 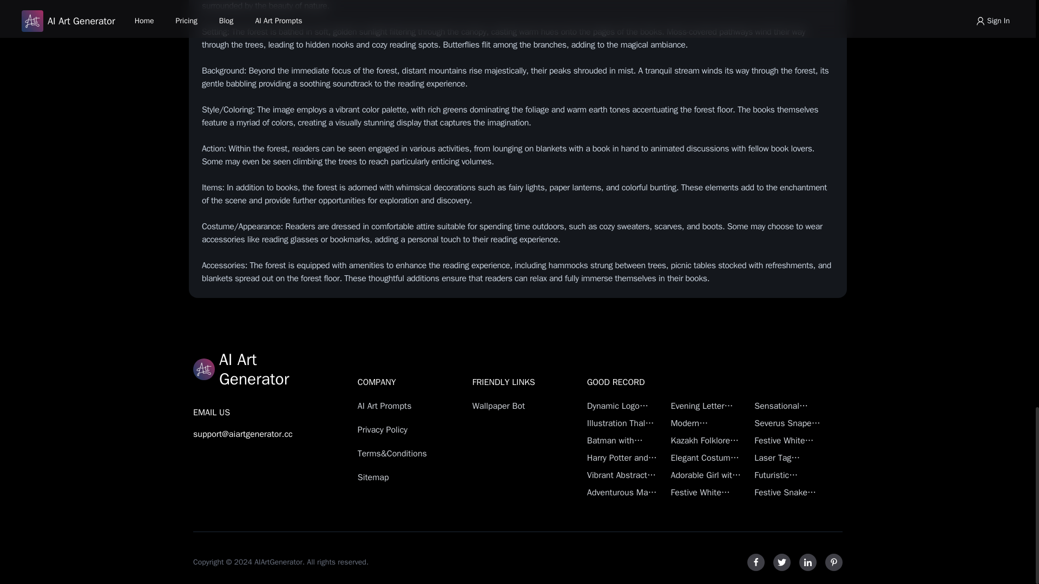 I want to click on Dynamic Logo Design Expressive Frag Fury Emblem, so click(x=622, y=406).